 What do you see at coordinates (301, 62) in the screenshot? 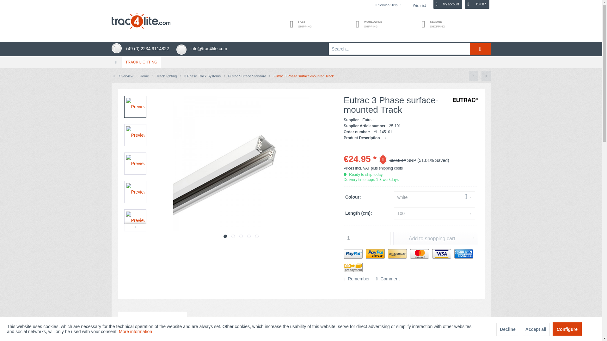
I see `TRACK LIGHTING` at bounding box center [301, 62].